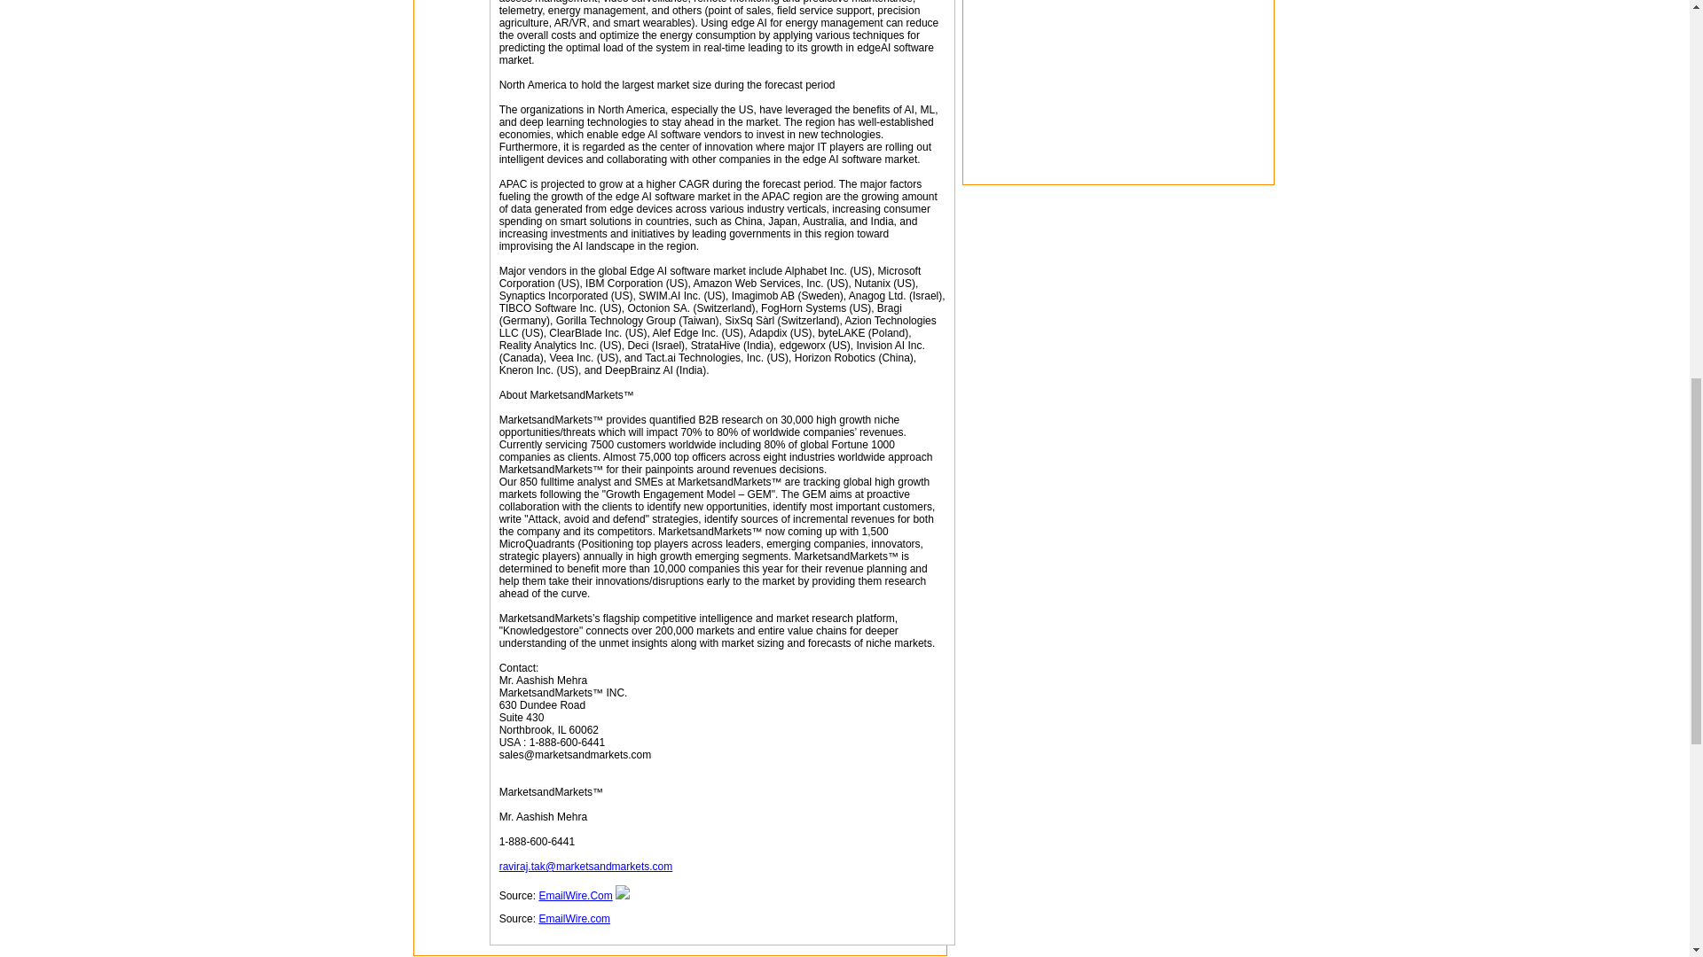 The image size is (1703, 957). Describe the element at coordinates (575, 896) in the screenshot. I see `EmailWire.Com` at that location.